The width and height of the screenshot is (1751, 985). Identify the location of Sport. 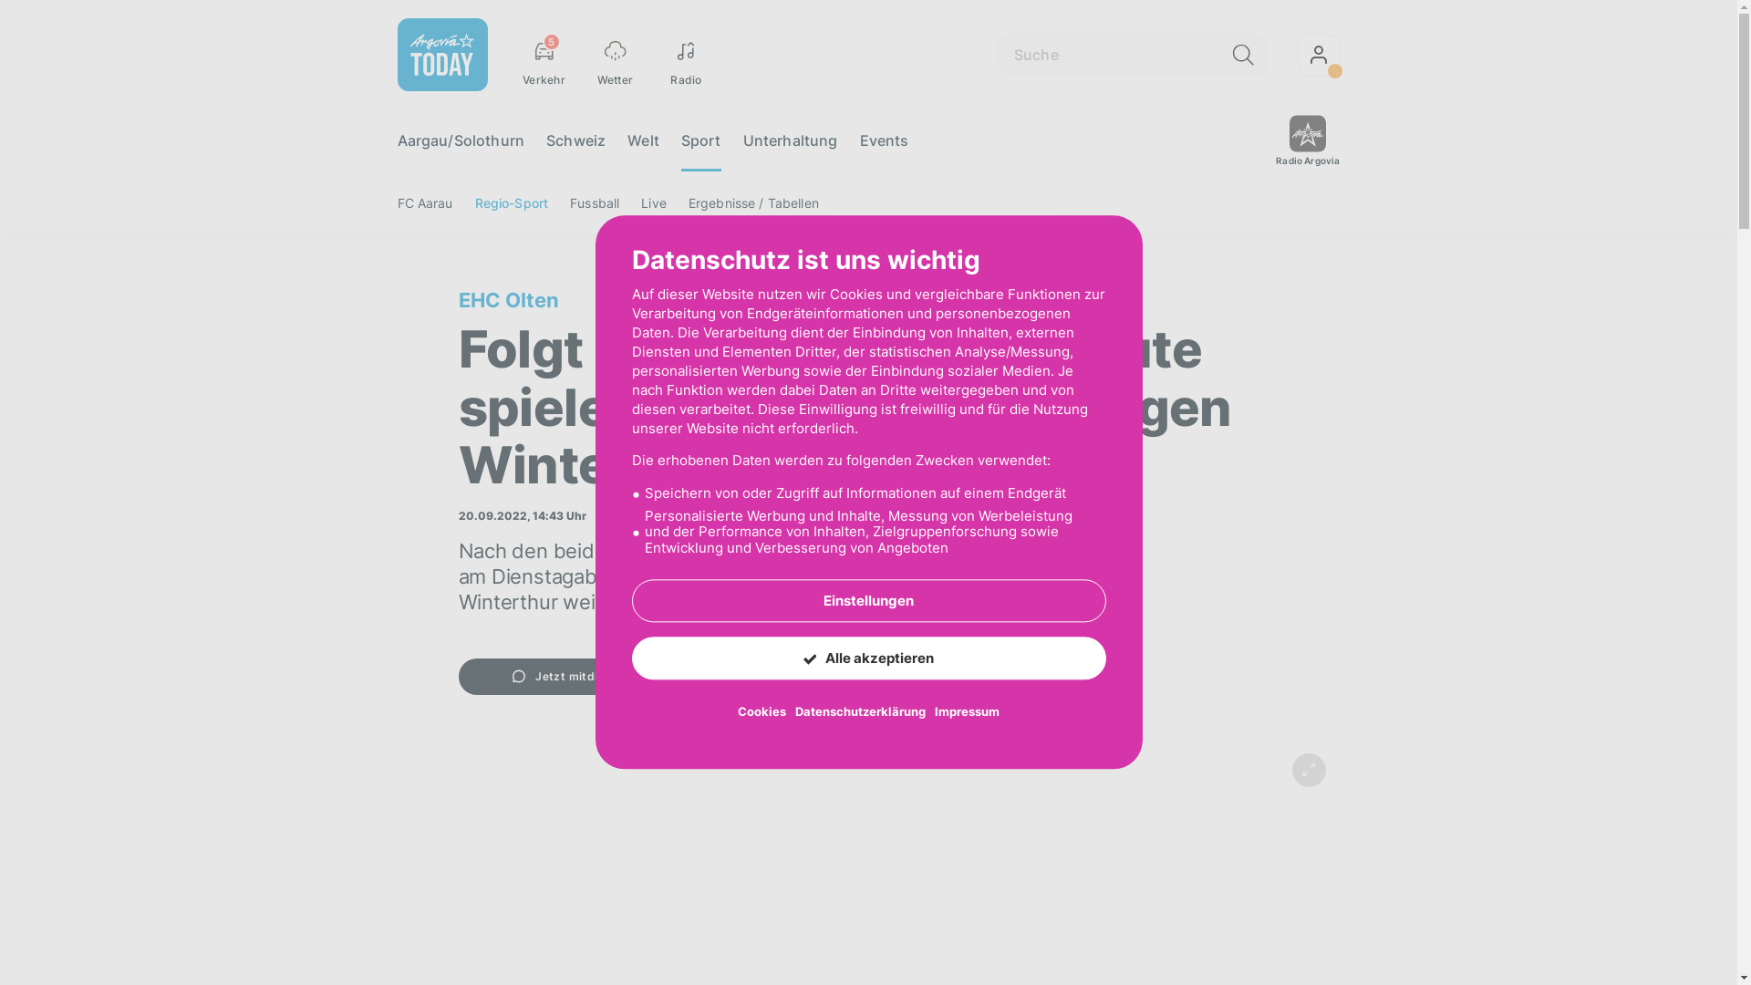
(701, 140).